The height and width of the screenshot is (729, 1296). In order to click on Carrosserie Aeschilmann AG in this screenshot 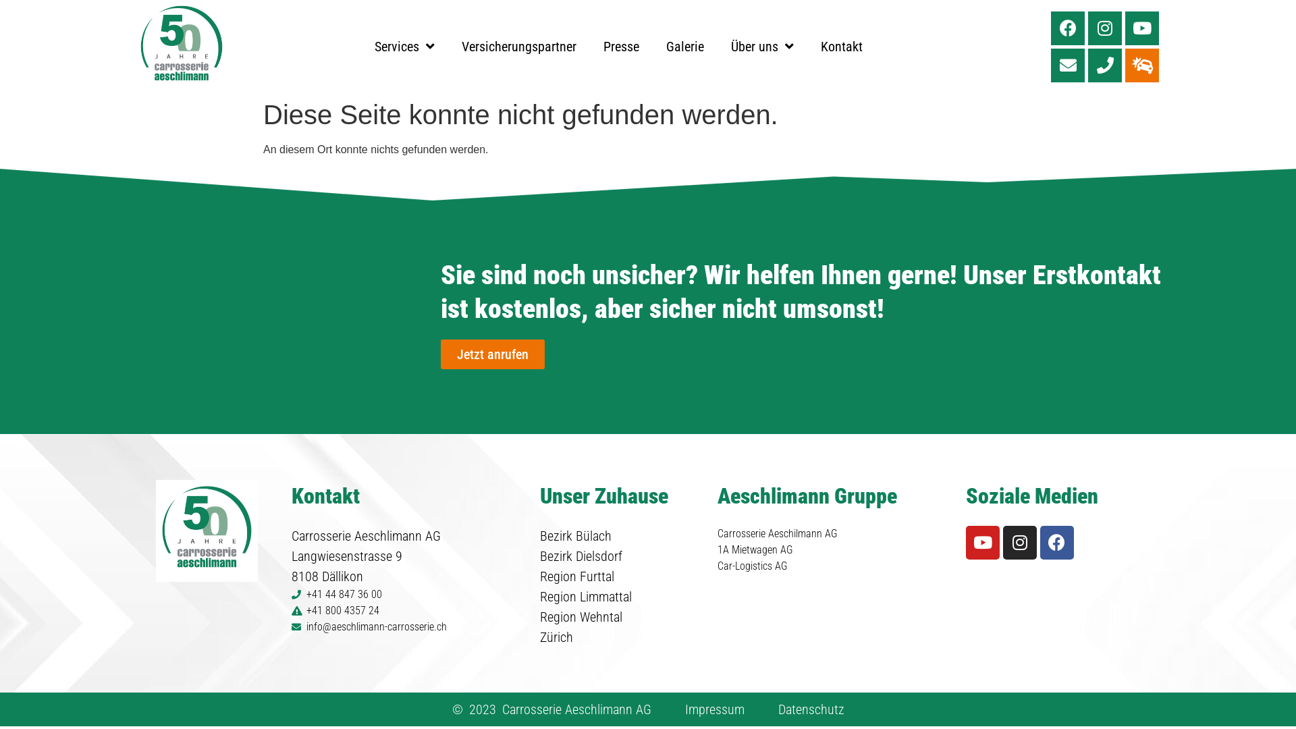, I will do `click(835, 534)`.